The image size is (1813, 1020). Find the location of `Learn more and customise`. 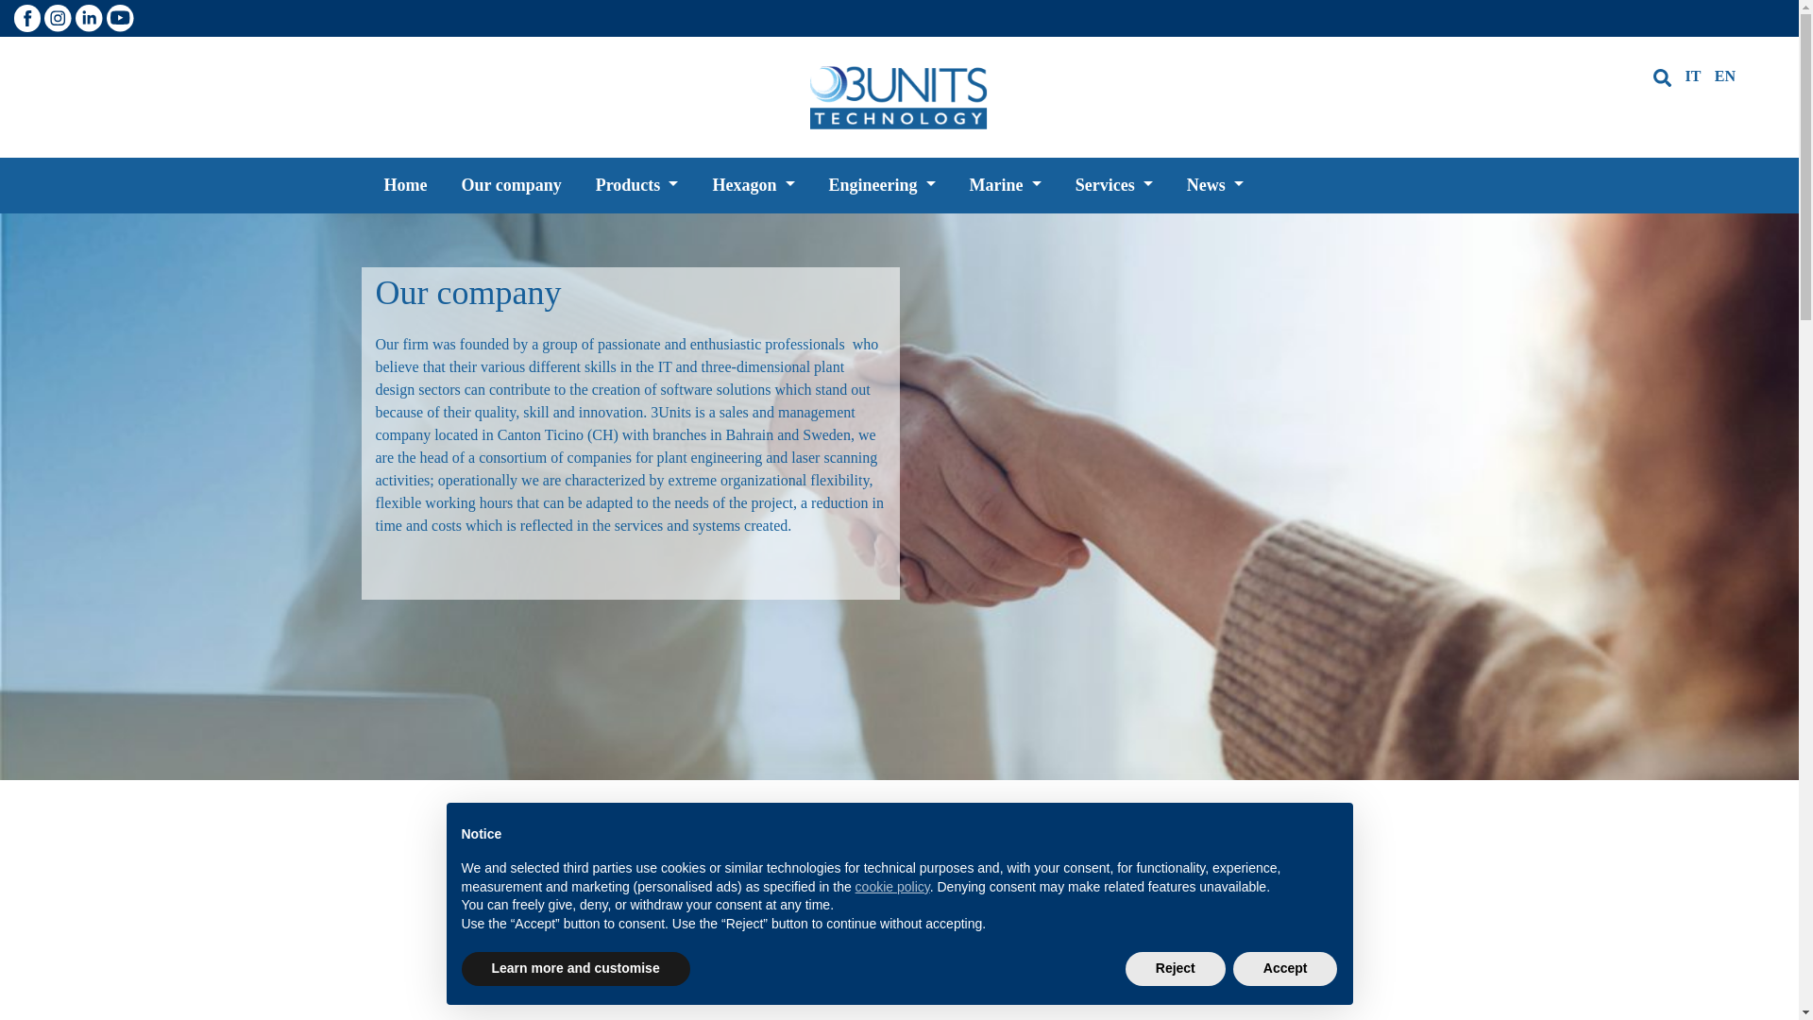

Learn more and customise is located at coordinates (575, 969).